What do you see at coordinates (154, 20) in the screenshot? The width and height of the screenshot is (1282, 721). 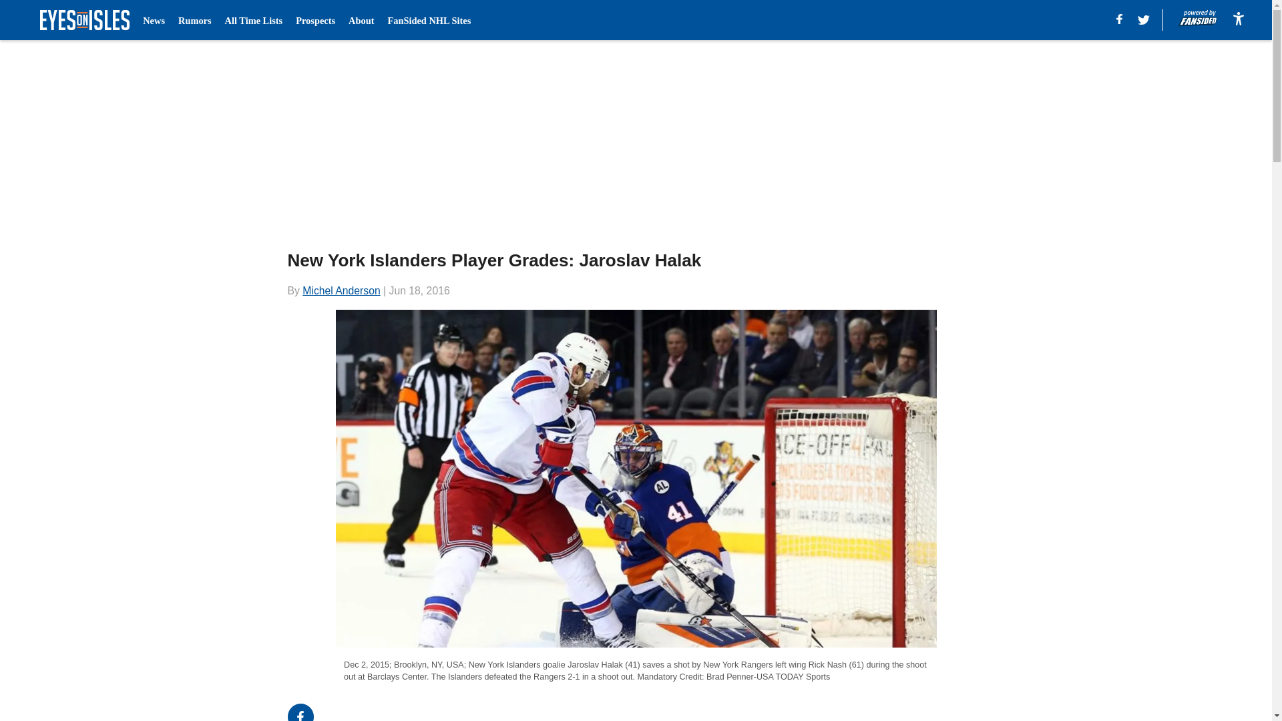 I see `News` at bounding box center [154, 20].